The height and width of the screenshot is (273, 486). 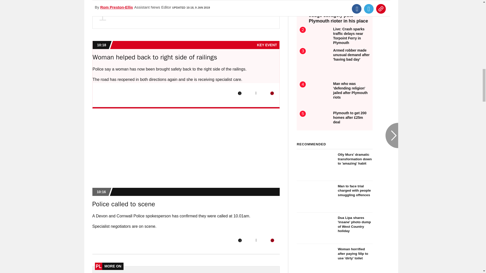 What do you see at coordinates (256, 240) in the screenshot?
I see `Twitter` at bounding box center [256, 240].